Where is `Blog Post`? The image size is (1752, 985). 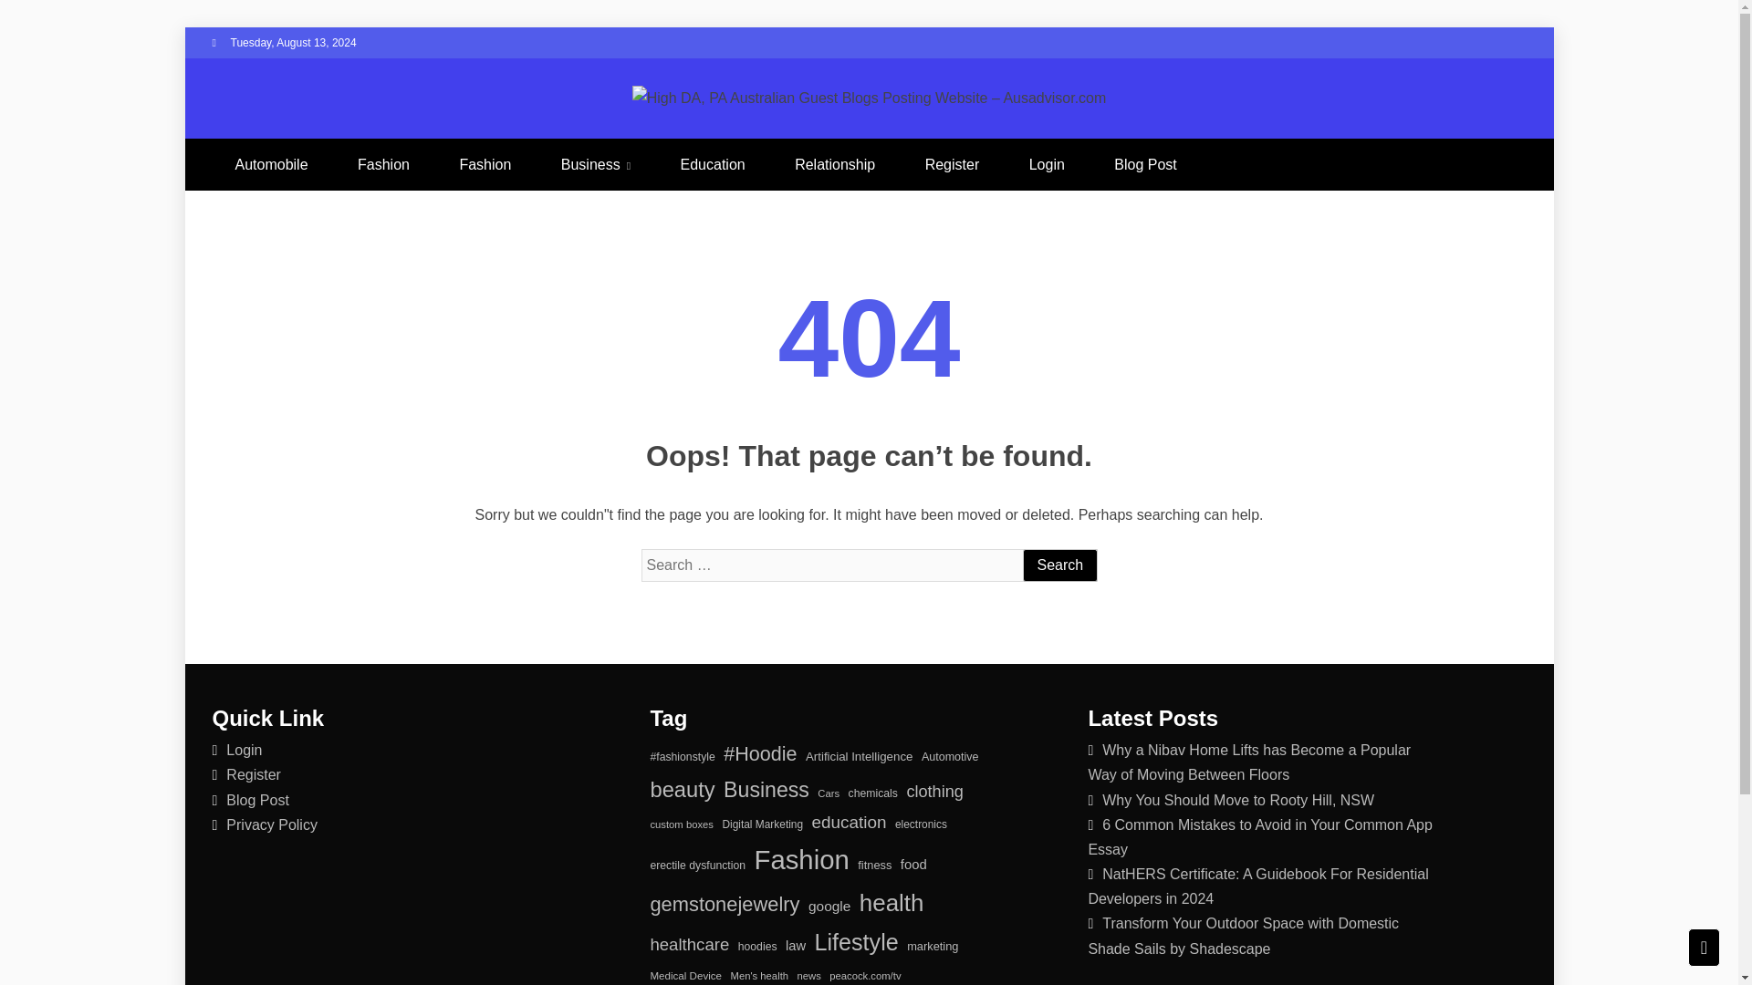 Blog Post is located at coordinates (257, 800).